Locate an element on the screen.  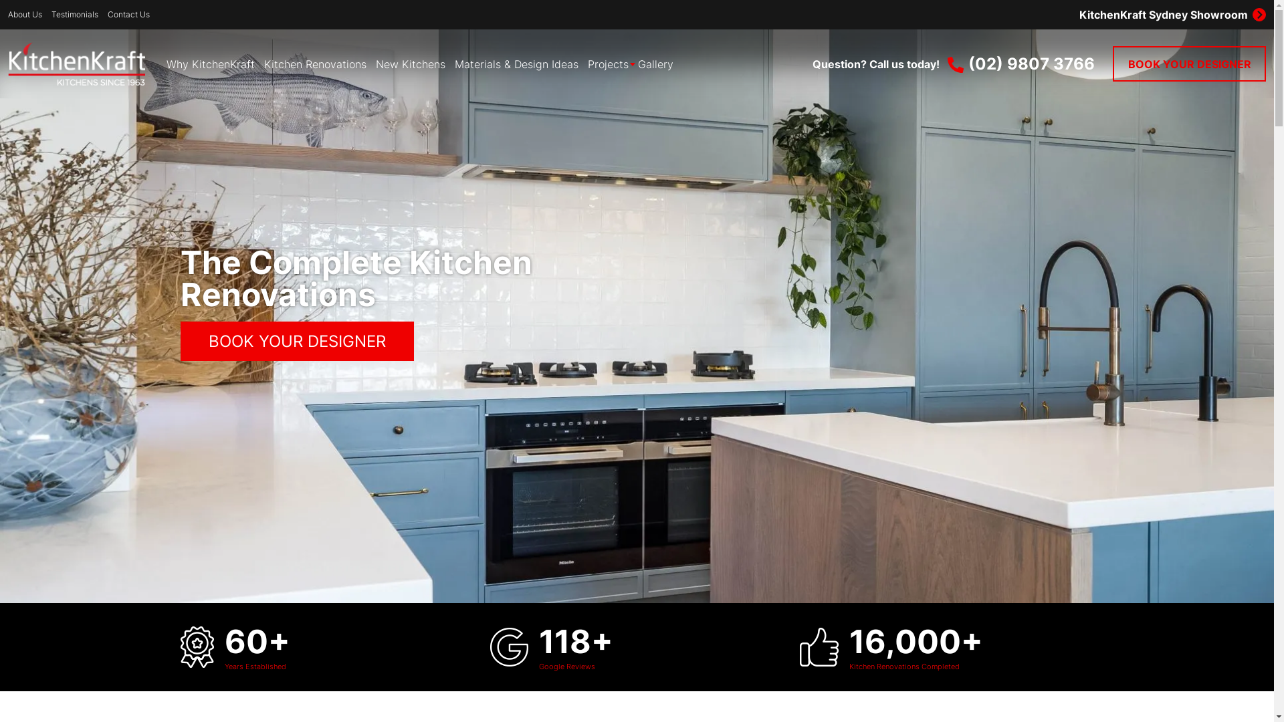
Contact Us is located at coordinates (128, 15).